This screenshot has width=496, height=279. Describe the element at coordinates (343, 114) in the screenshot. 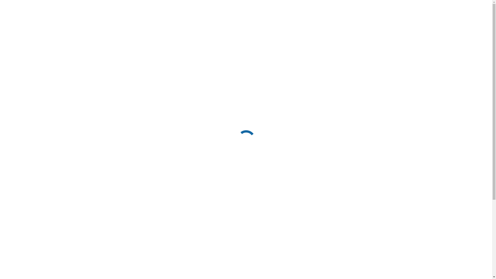

I see `A Complete Beginners Guide To CRM` at that location.